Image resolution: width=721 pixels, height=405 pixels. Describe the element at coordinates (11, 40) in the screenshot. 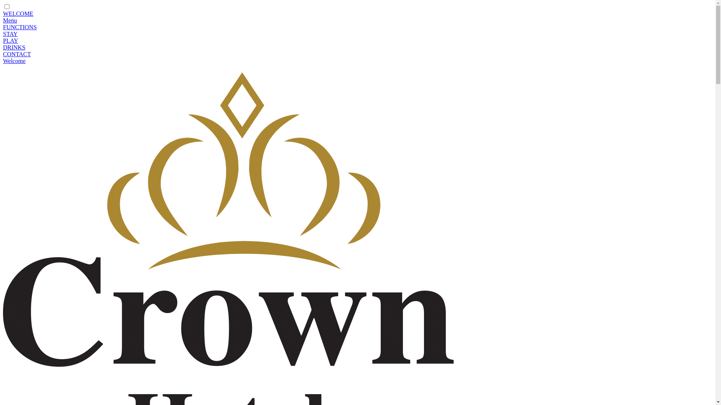

I see `PLAY` at that location.